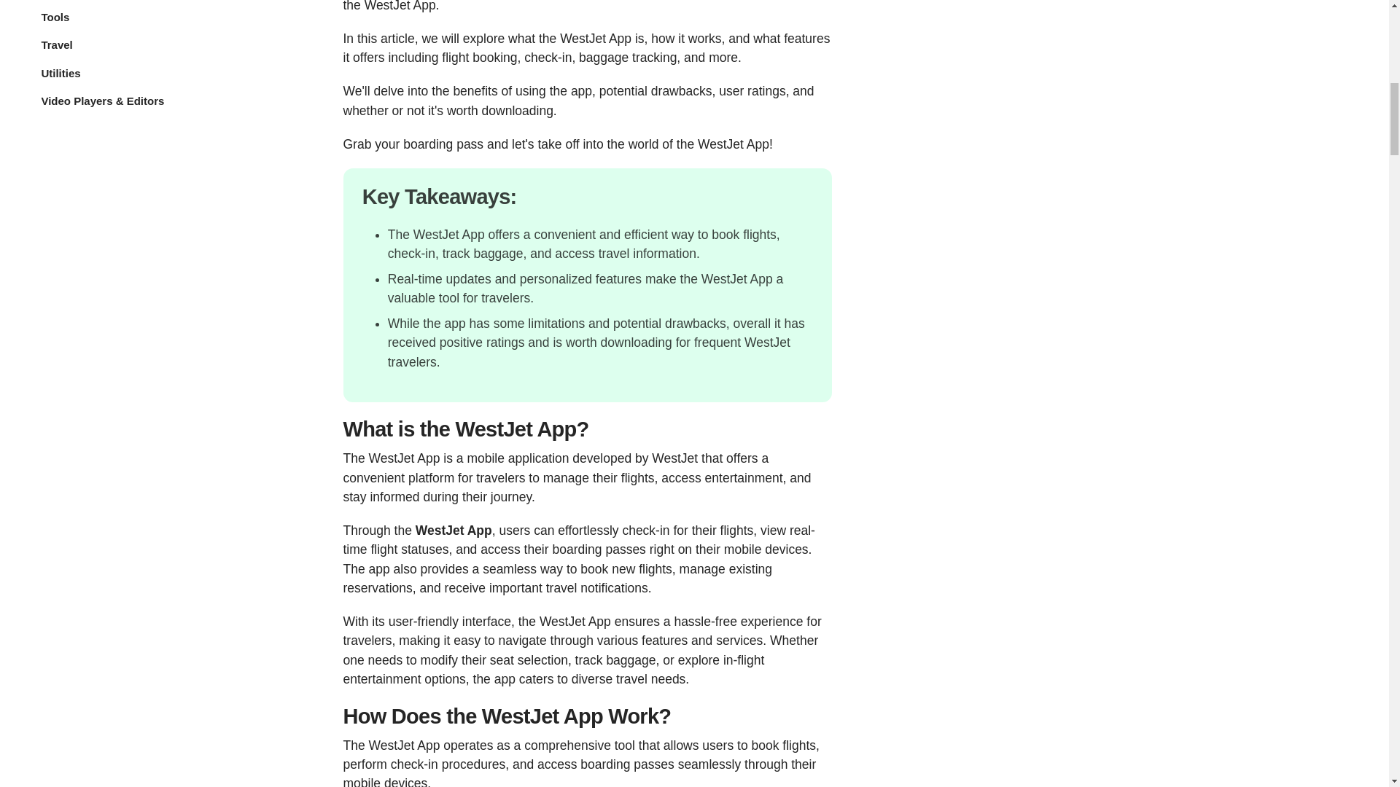 The image size is (1400, 787). Describe the element at coordinates (93, 1) in the screenshot. I see `Sports` at that location.